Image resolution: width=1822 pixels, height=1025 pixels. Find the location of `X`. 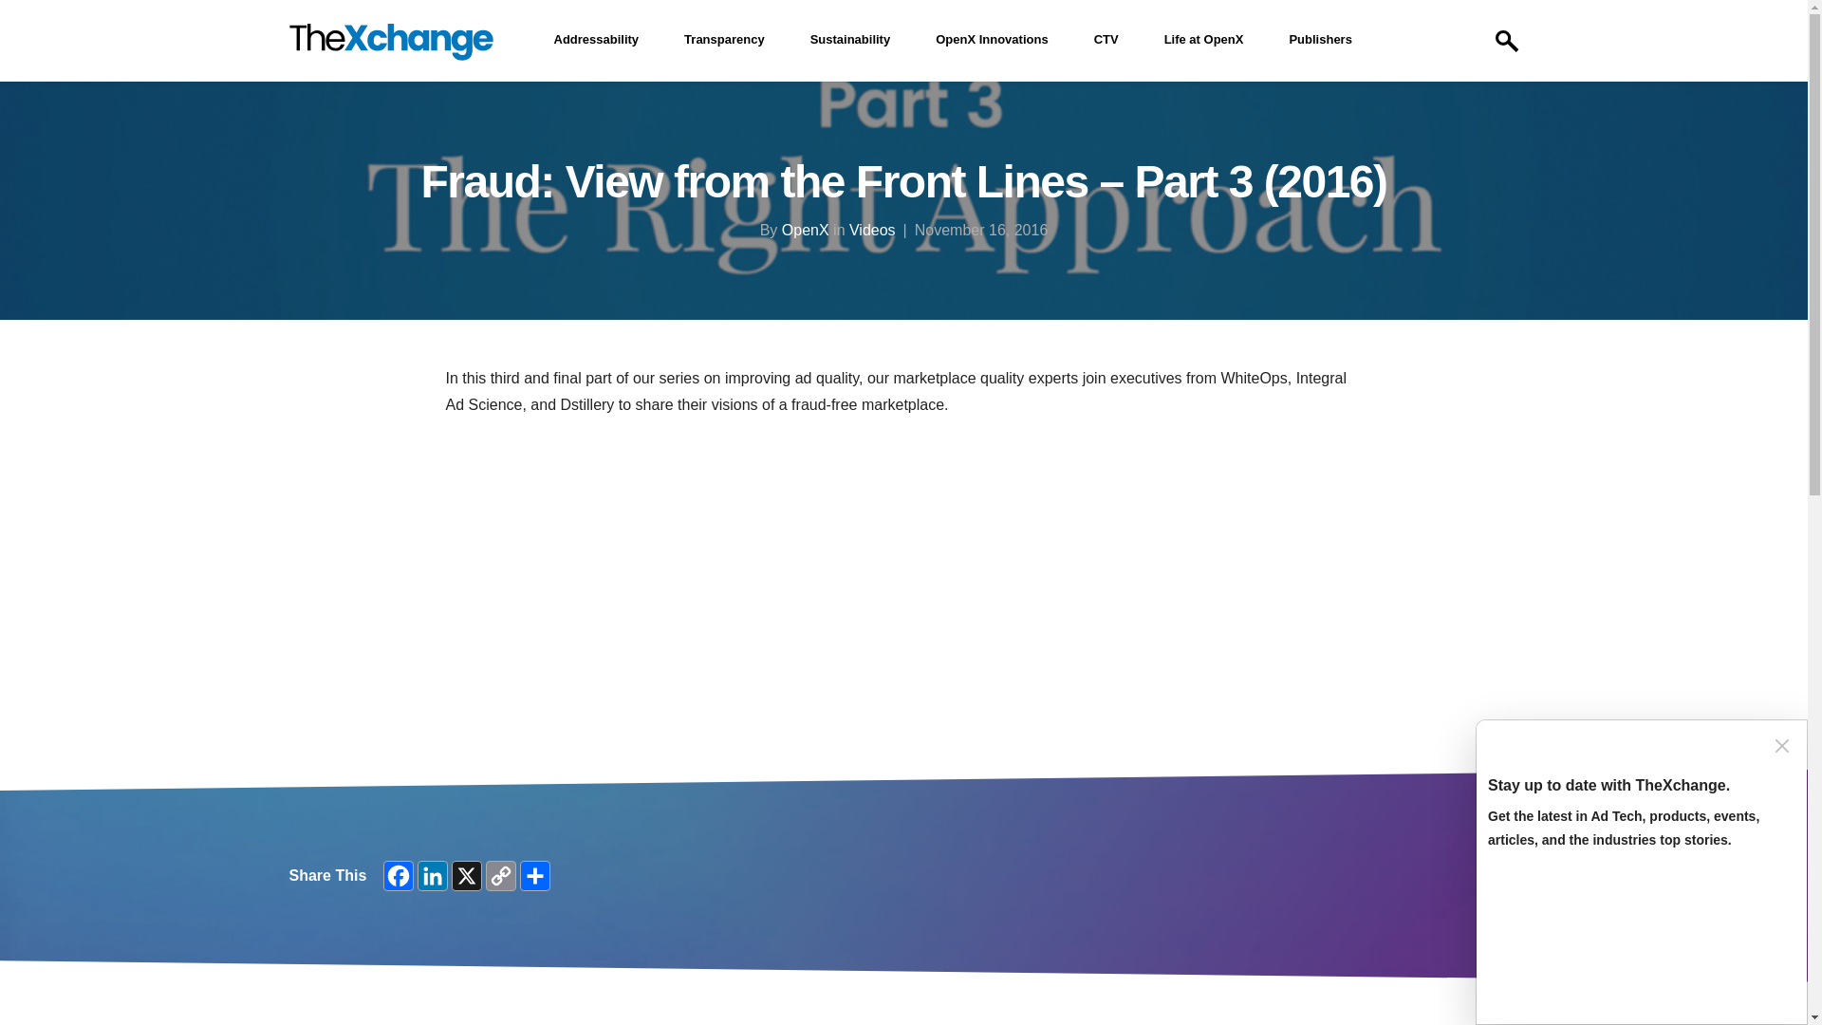

X is located at coordinates (467, 875).